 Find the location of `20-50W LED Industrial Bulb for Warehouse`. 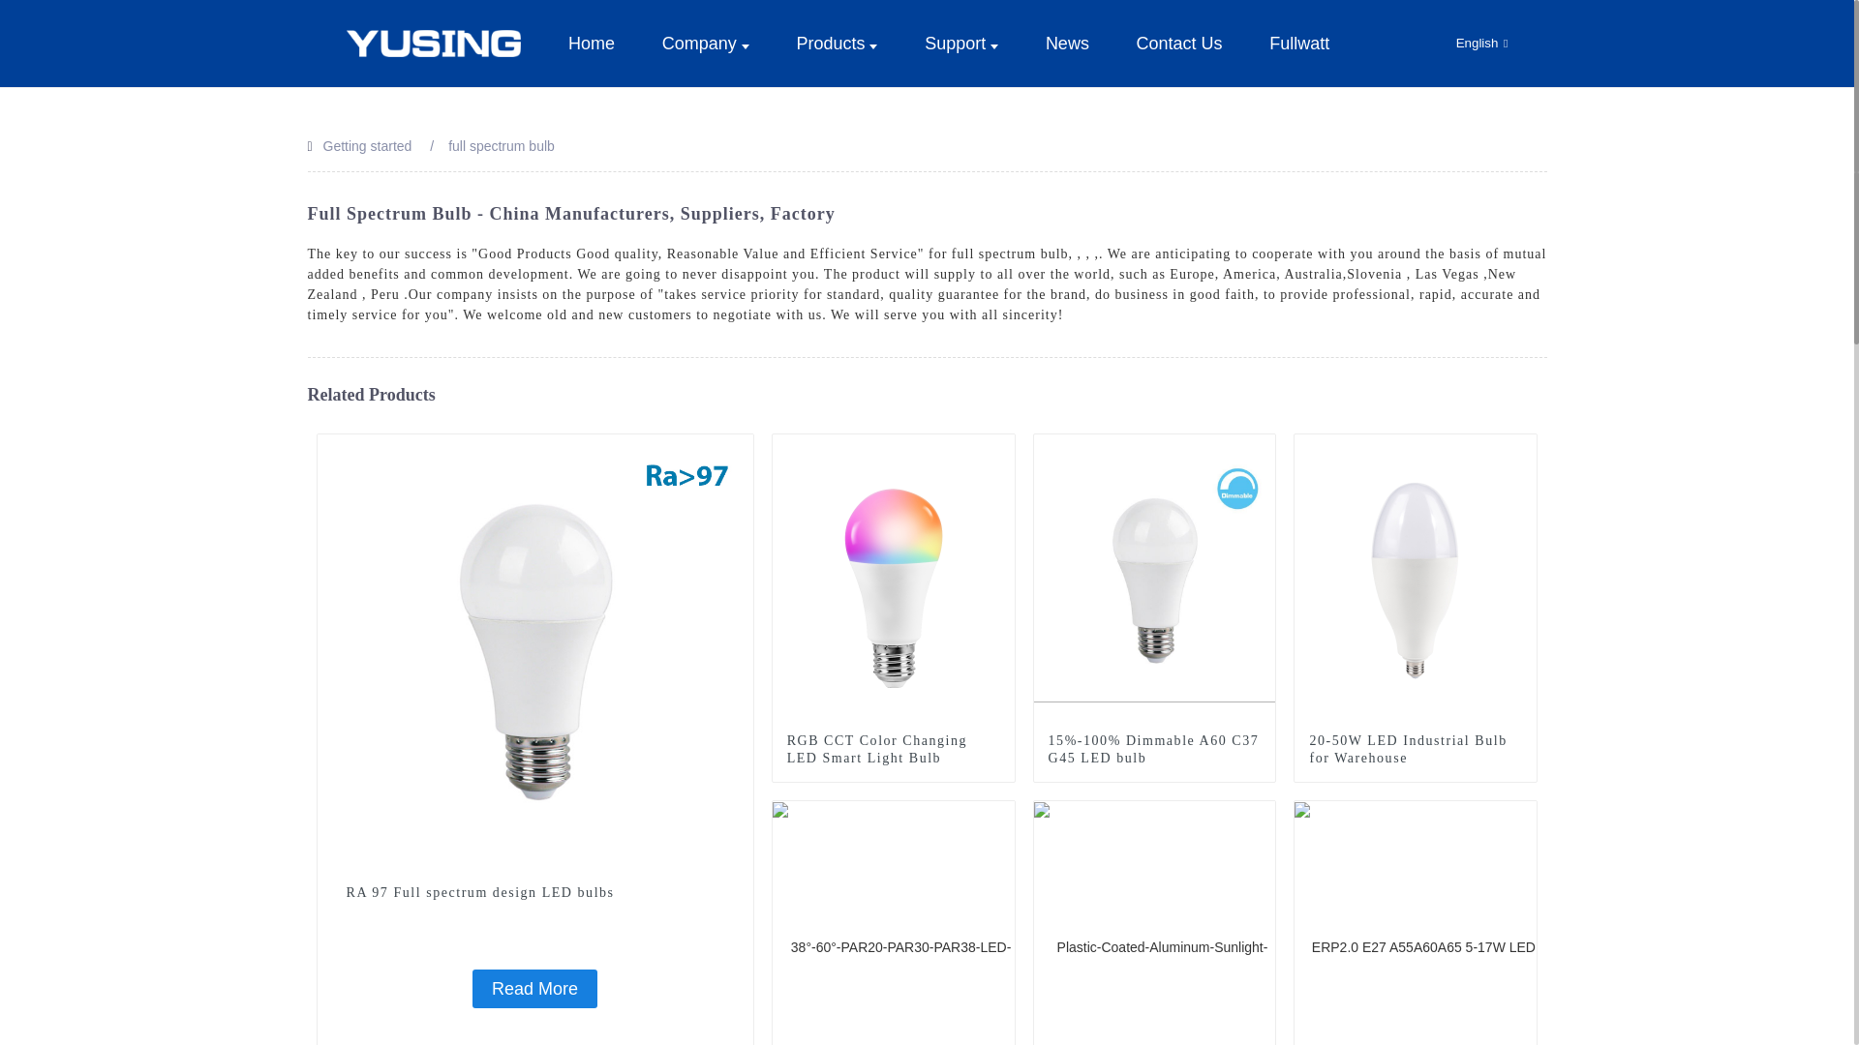

20-50W LED Industrial Bulb for Warehouse is located at coordinates (1416, 579).